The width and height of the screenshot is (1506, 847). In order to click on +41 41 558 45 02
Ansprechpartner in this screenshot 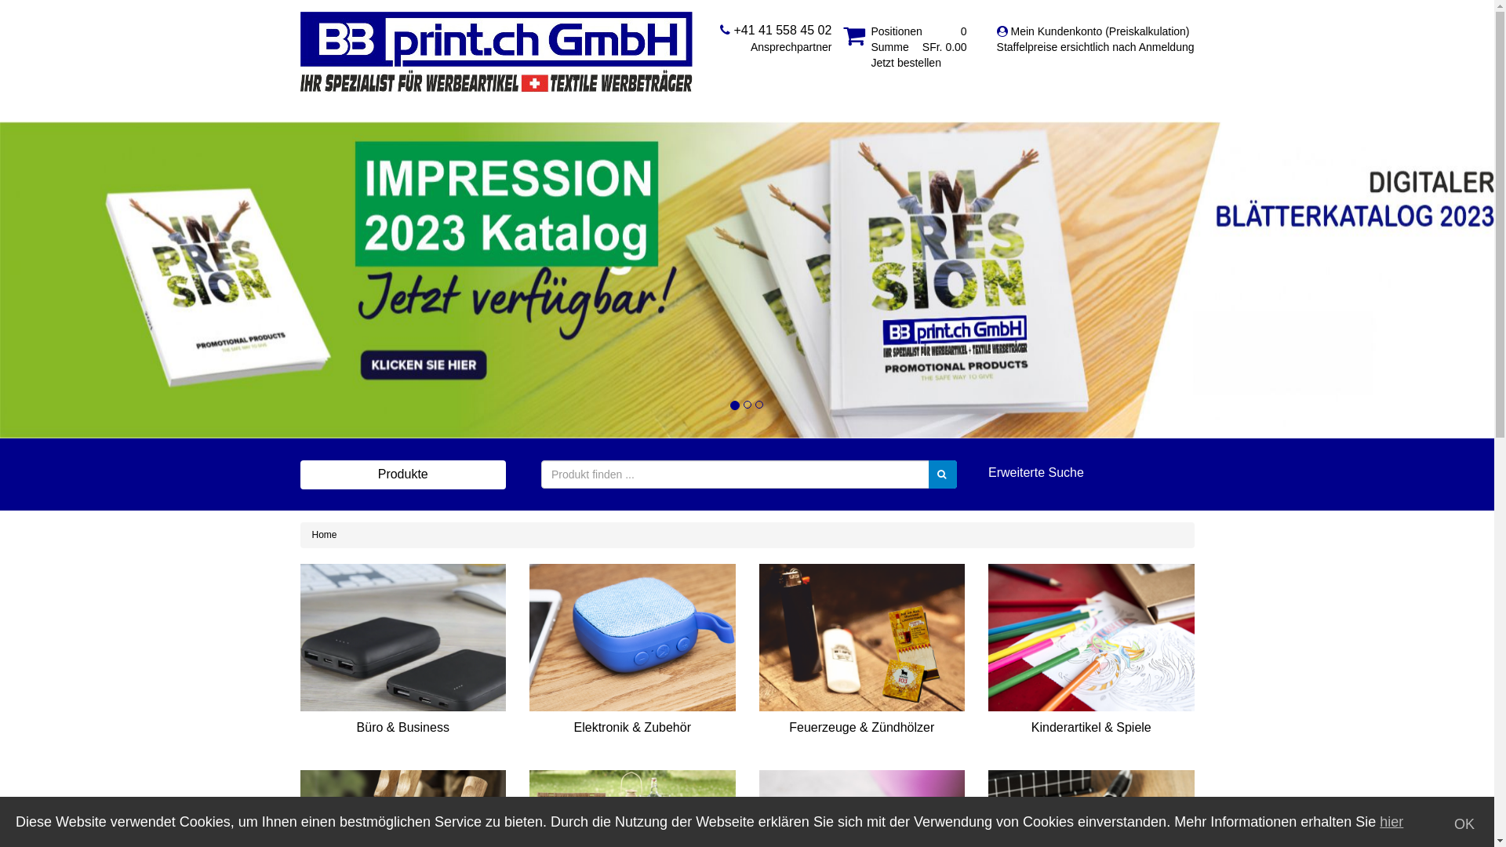, I will do `click(776, 38)`.